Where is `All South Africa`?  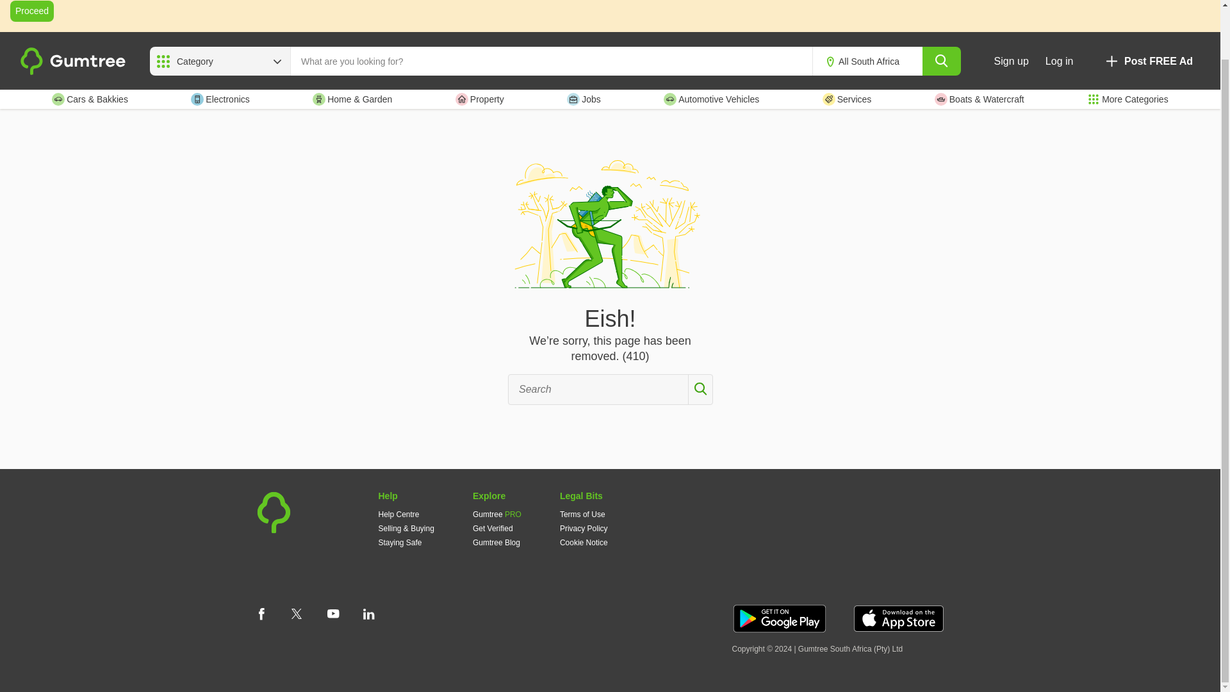
All South Africa is located at coordinates (878, 62).